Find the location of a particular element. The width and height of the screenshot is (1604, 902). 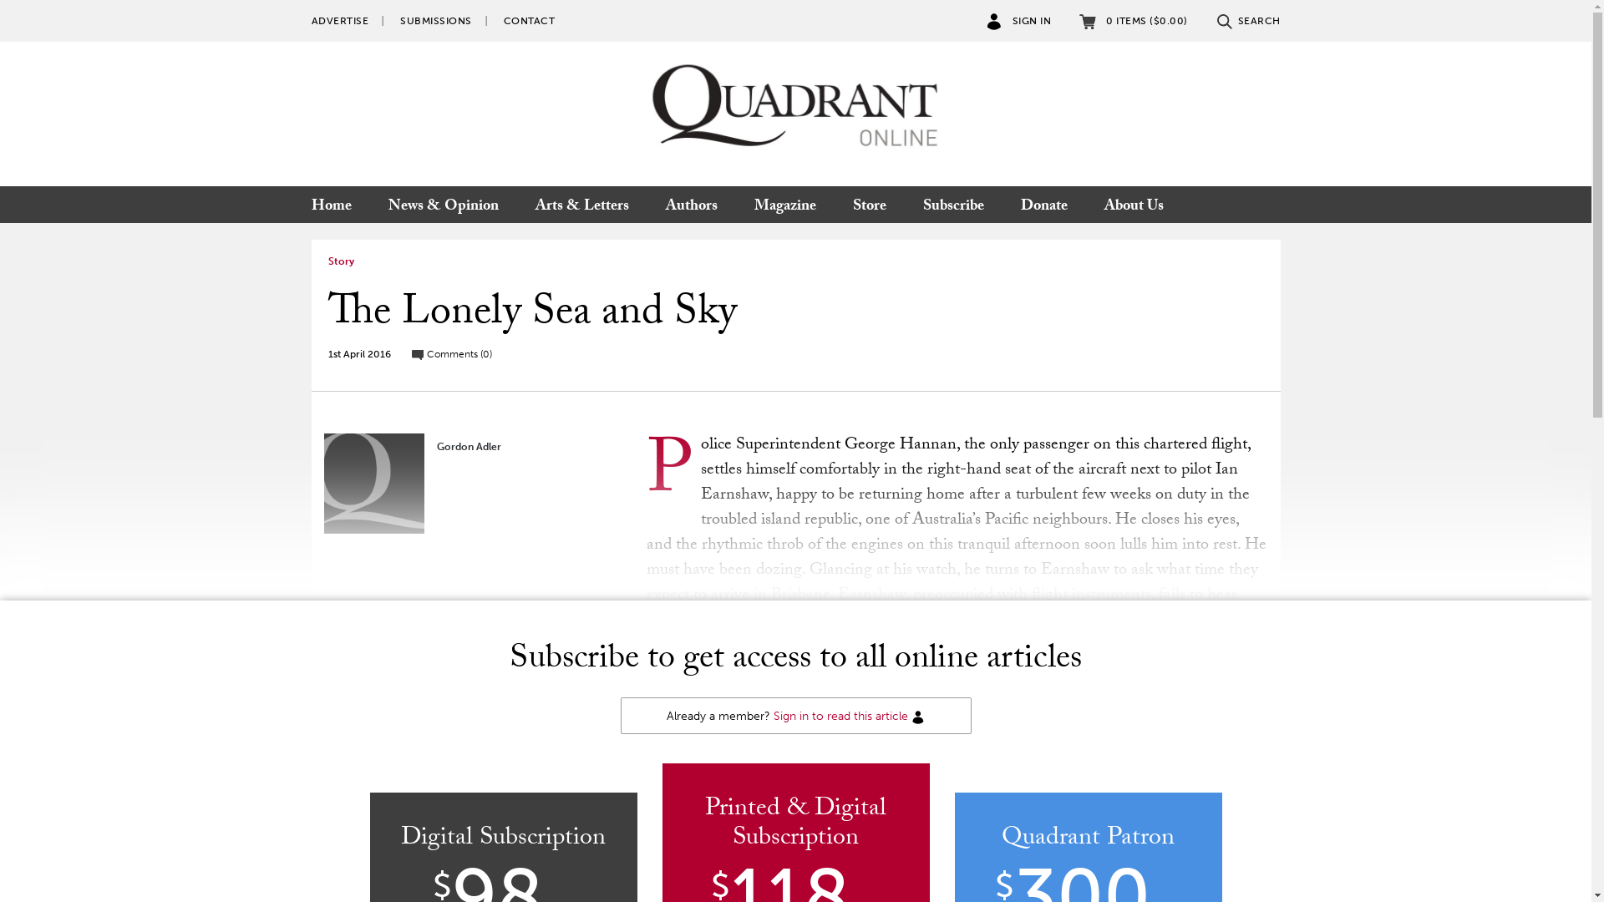

SUBMISSIONS is located at coordinates (436, 21).